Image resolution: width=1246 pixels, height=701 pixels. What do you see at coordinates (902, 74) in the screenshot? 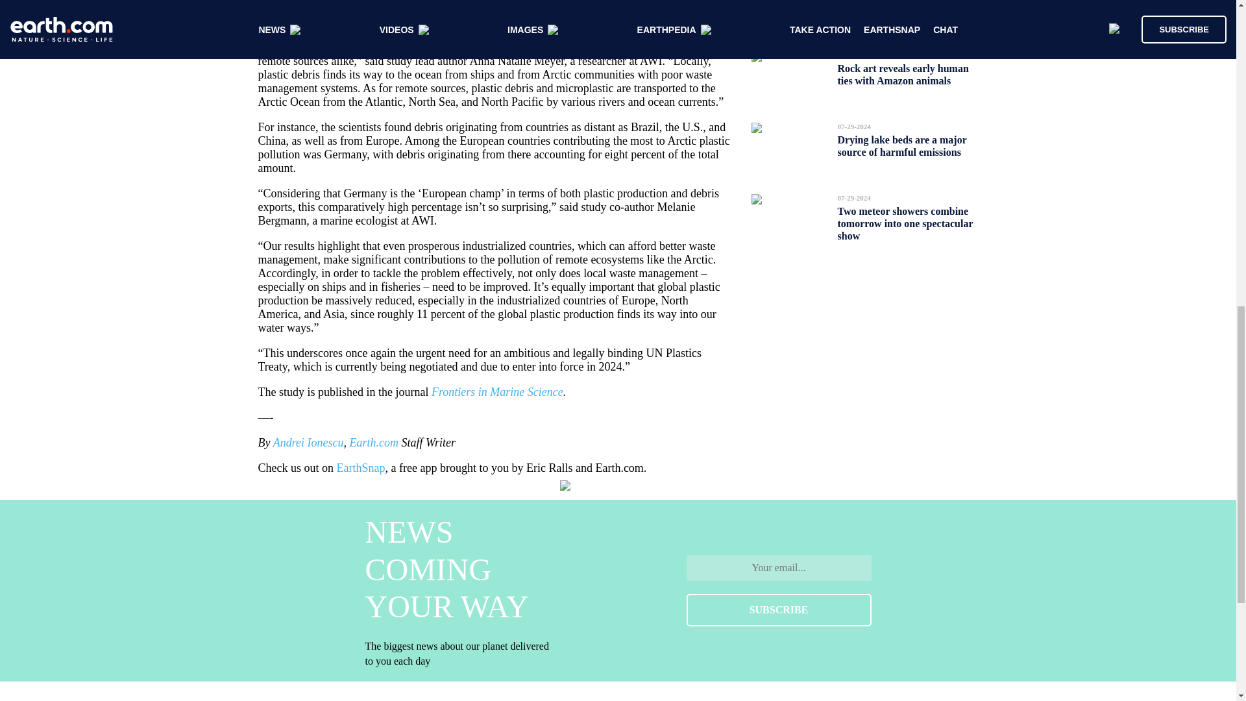
I see `Rock art reveals early human ties with Amazon animals` at bounding box center [902, 74].